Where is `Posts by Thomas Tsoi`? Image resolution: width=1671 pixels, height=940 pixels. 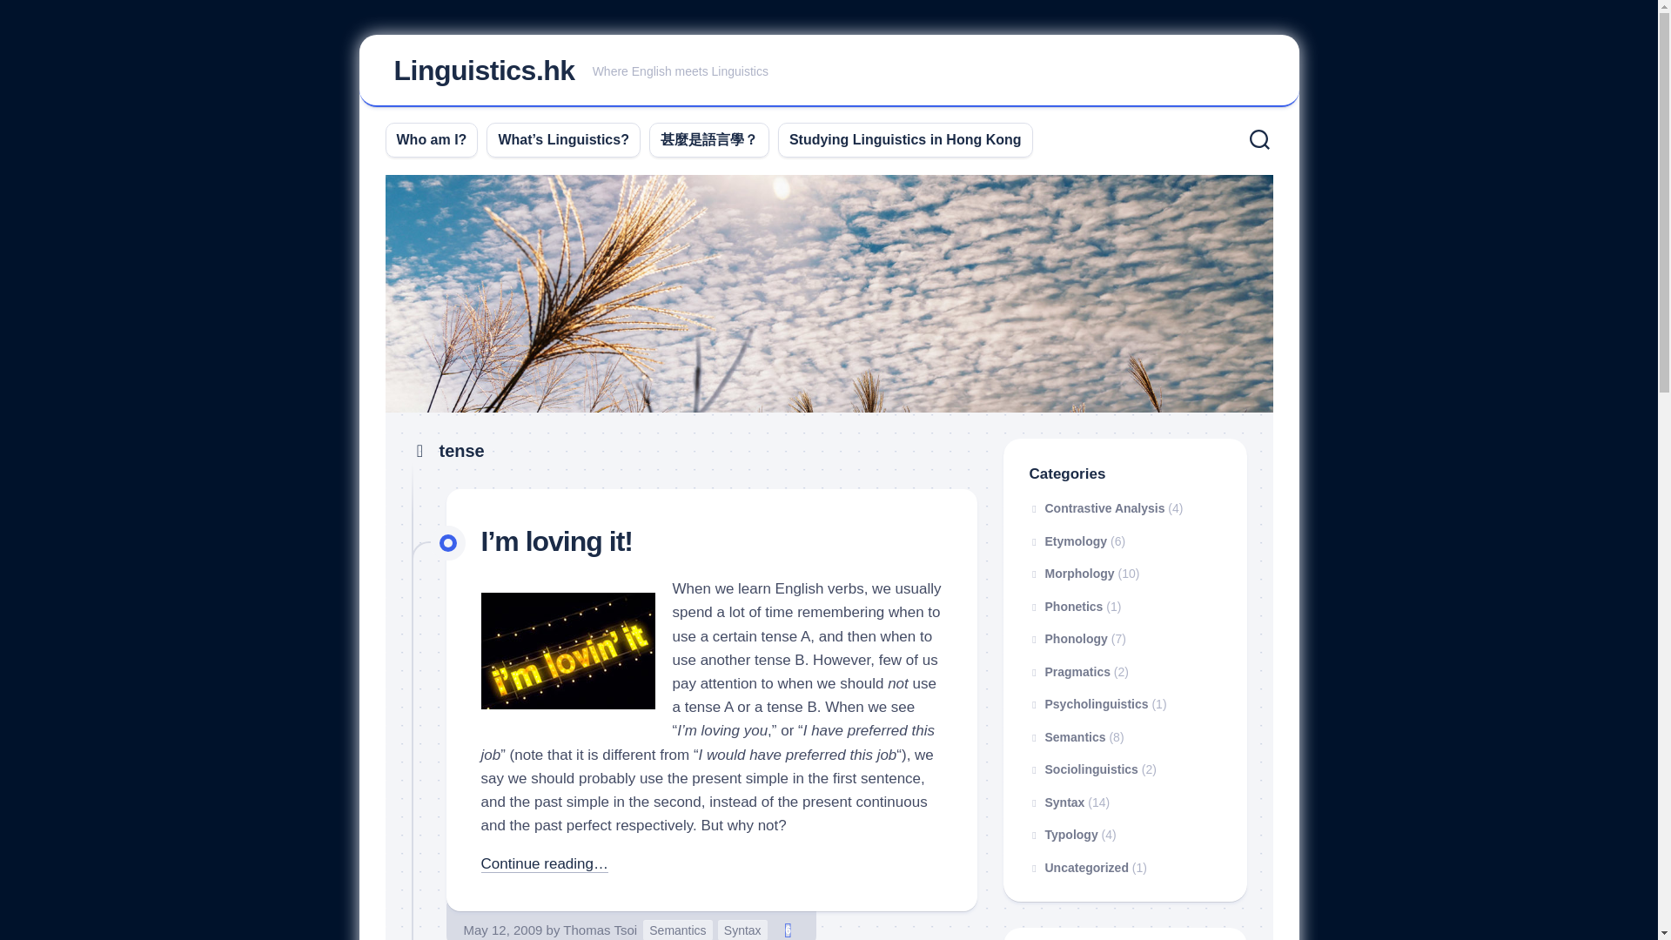 Posts by Thomas Tsoi is located at coordinates (789, 930).